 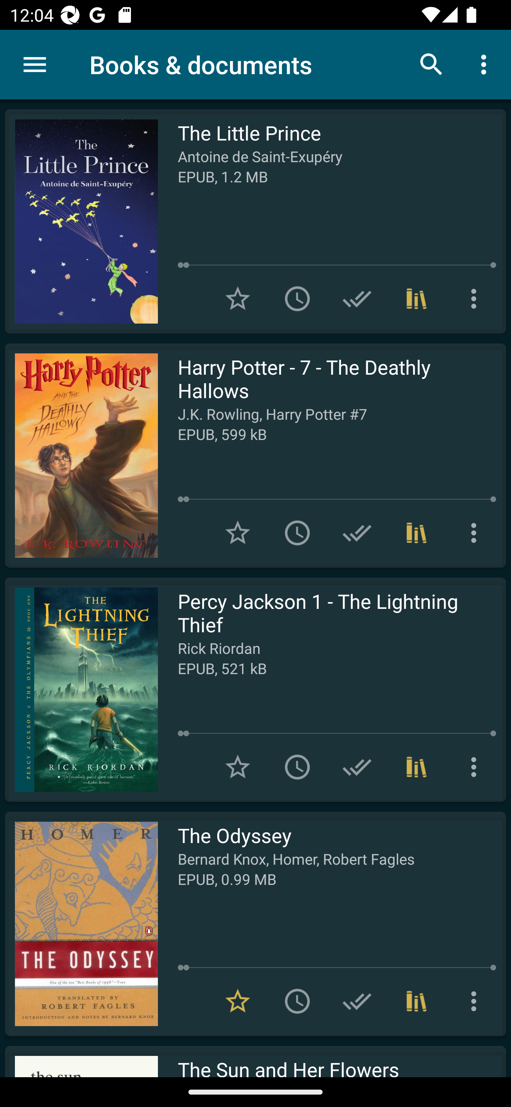 I want to click on More options, so click(x=476, y=532).